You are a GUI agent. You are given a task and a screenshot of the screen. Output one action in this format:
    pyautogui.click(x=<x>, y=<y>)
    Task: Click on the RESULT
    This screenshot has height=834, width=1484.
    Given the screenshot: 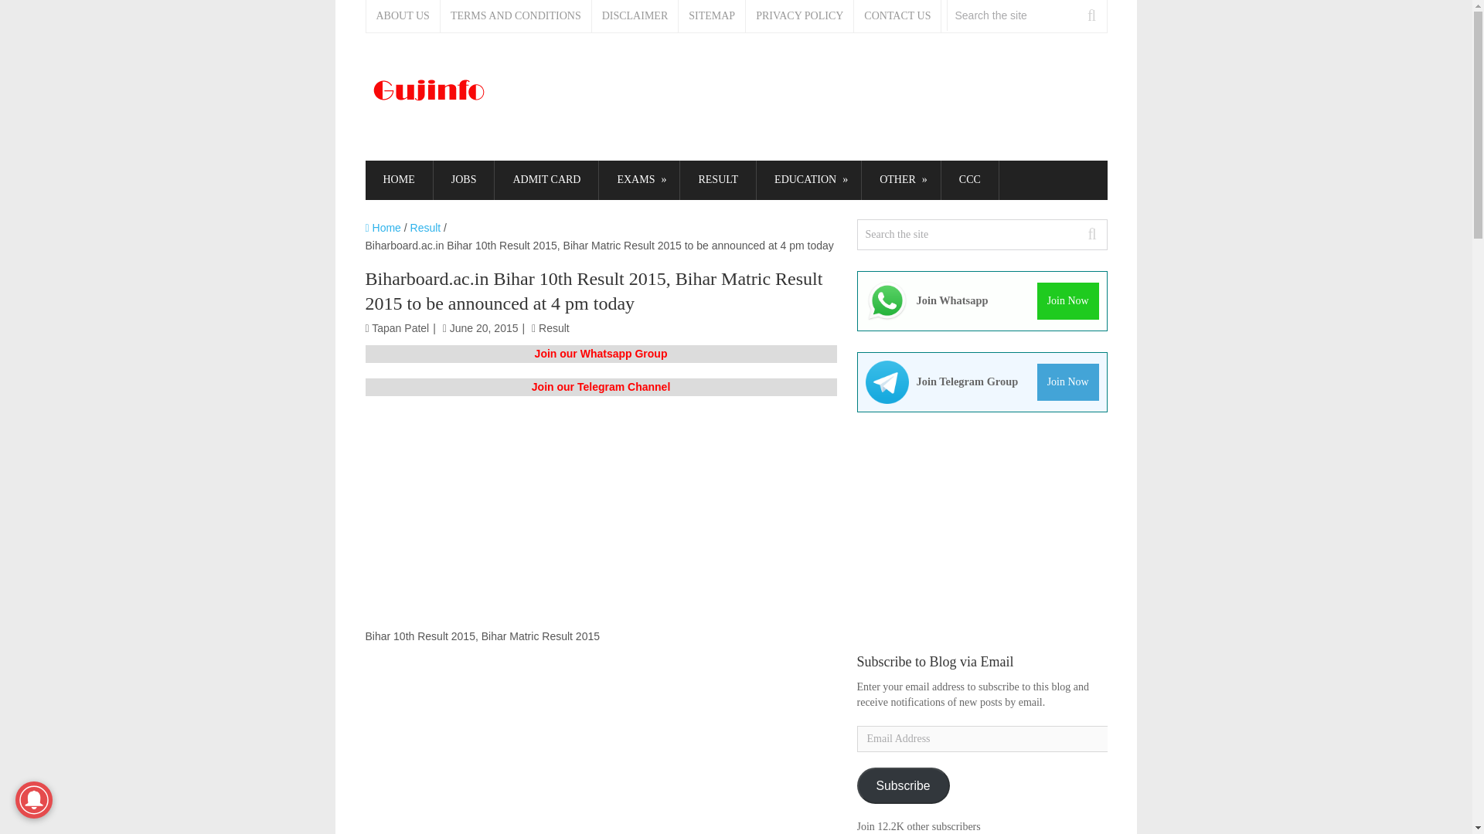 What is the action you would take?
    pyautogui.click(x=717, y=181)
    